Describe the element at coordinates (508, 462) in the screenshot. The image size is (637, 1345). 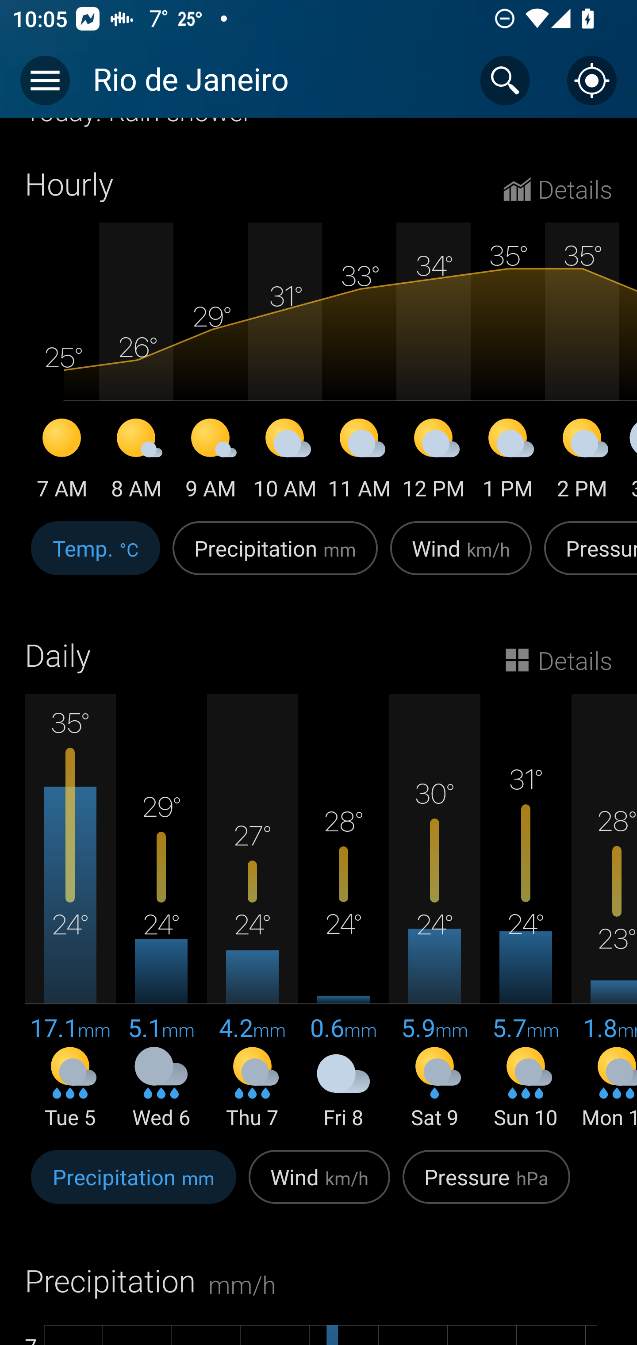
I see `1 PM` at that location.